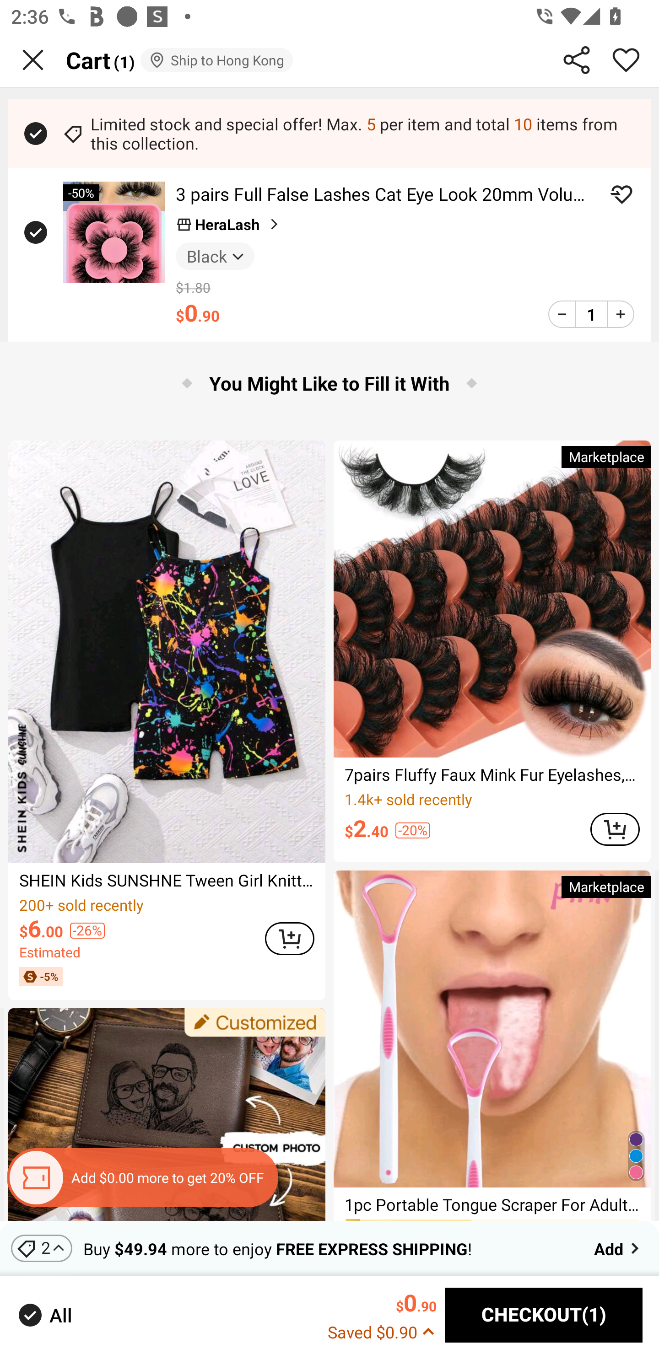 This screenshot has height=1354, width=659. I want to click on product quantity minus 1, so click(562, 314).